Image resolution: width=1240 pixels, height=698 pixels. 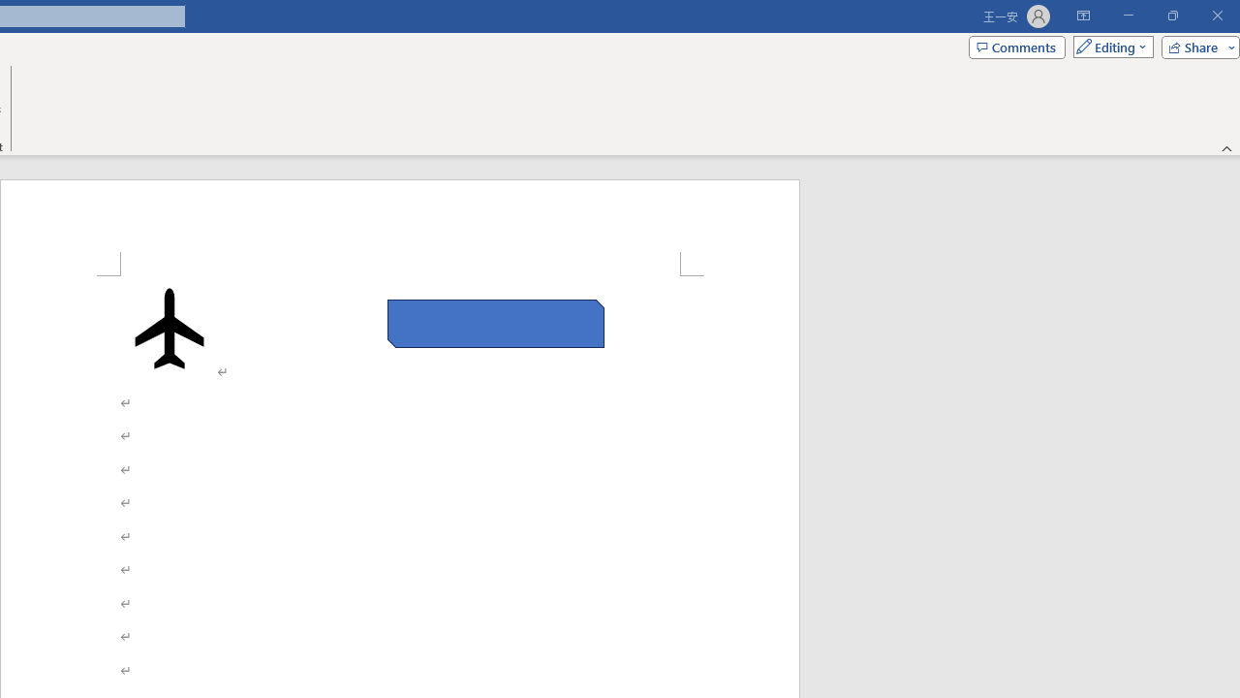 What do you see at coordinates (1172, 16) in the screenshot?
I see `Restore Down` at bounding box center [1172, 16].